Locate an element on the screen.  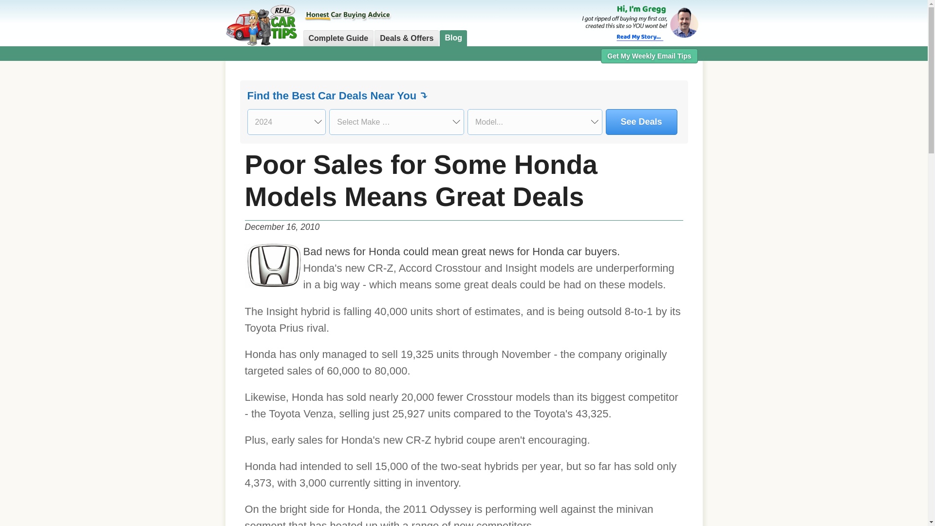
See Deals is located at coordinates (641, 122).